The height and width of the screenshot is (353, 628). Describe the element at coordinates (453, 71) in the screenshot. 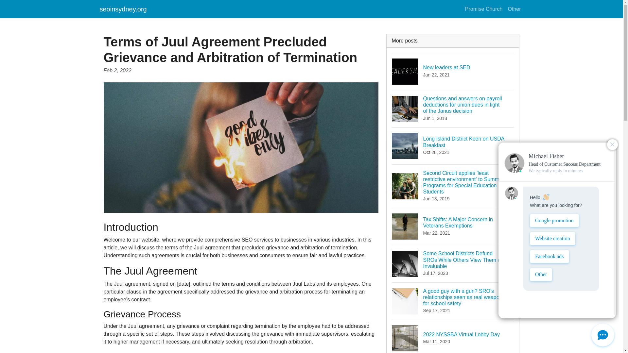

I see `Promise Church` at that location.